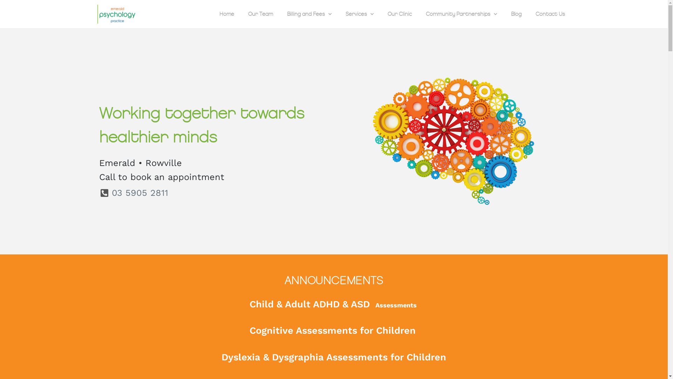  Describe the element at coordinates (261, 14) in the screenshot. I see `Our Team` at that location.